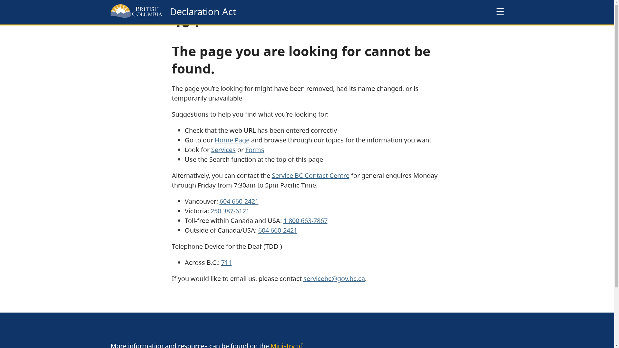 This screenshot has height=348, width=619. What do you see at coordinates (305, 220) in the screenshot?
I see `1 800 663-7867` at bounding box center [305, 220].